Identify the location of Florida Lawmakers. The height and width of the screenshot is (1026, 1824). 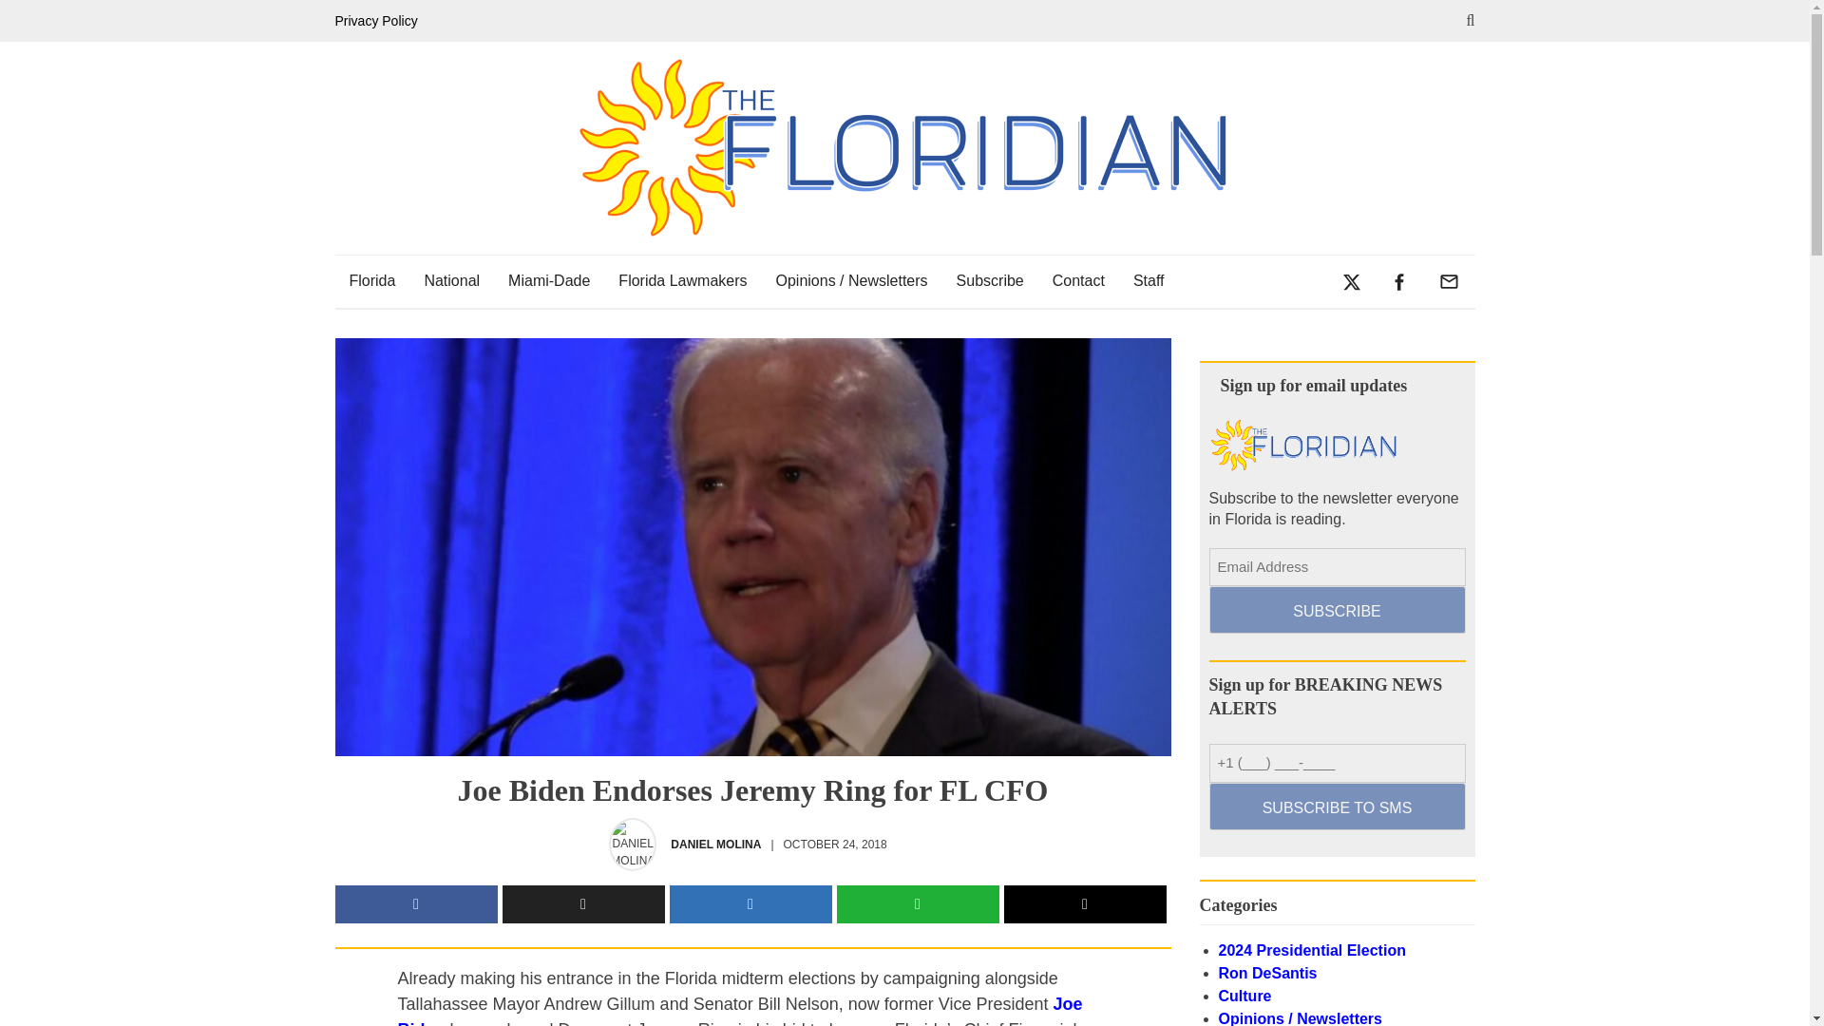
(682, 280).